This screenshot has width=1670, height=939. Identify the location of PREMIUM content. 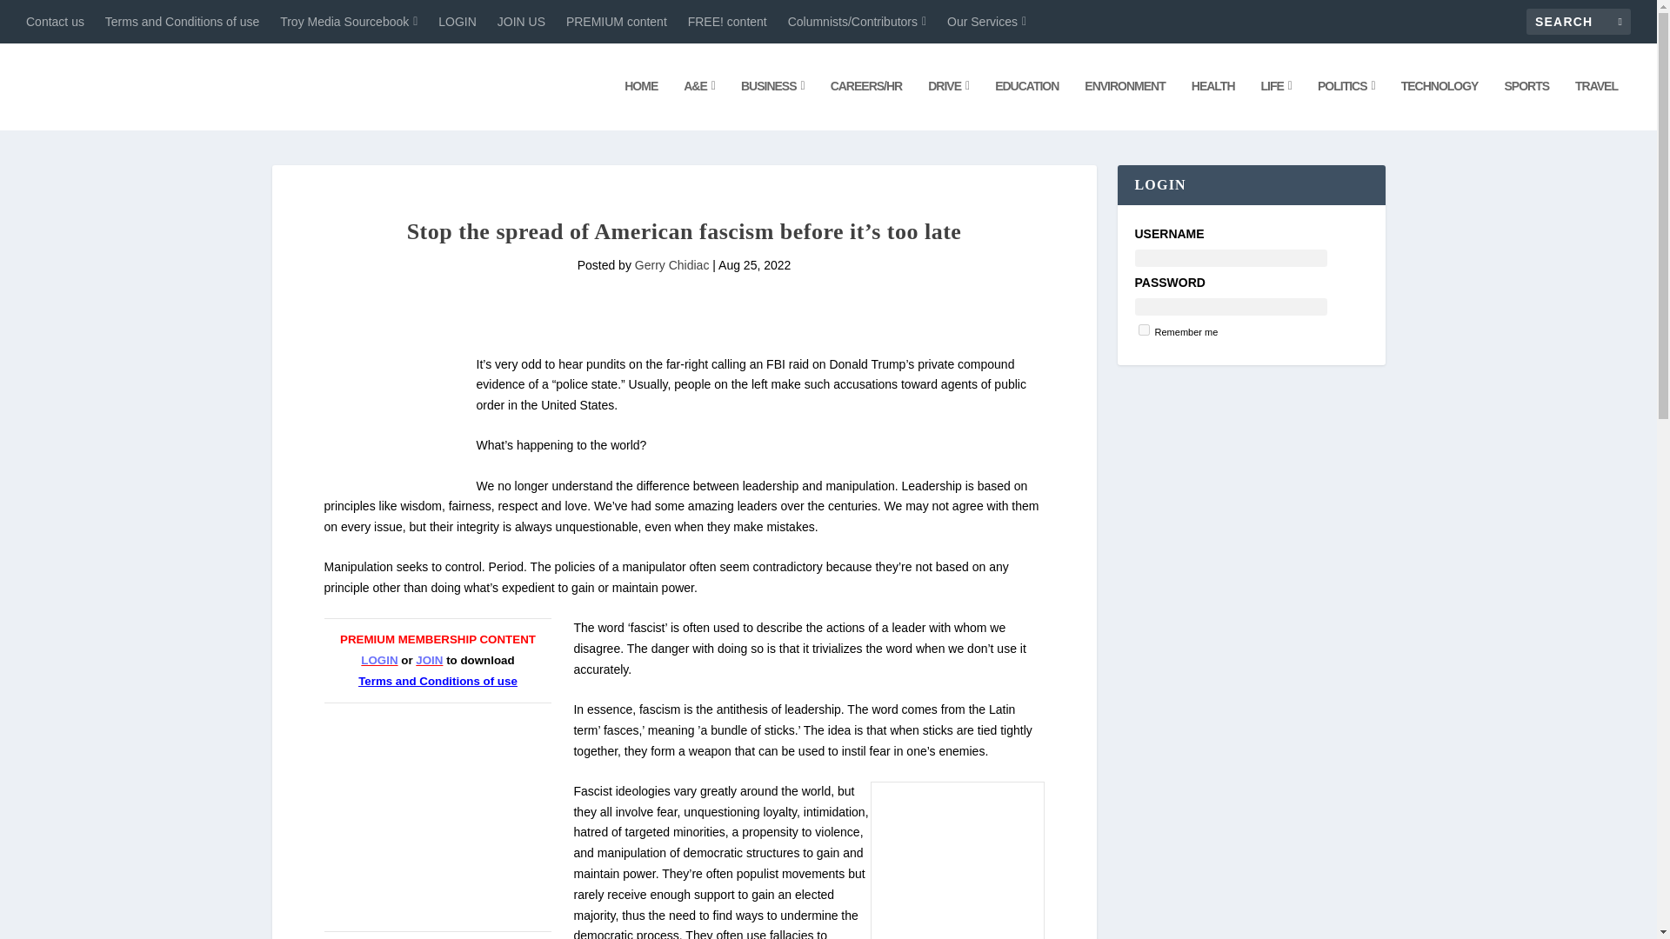
(616, 21).